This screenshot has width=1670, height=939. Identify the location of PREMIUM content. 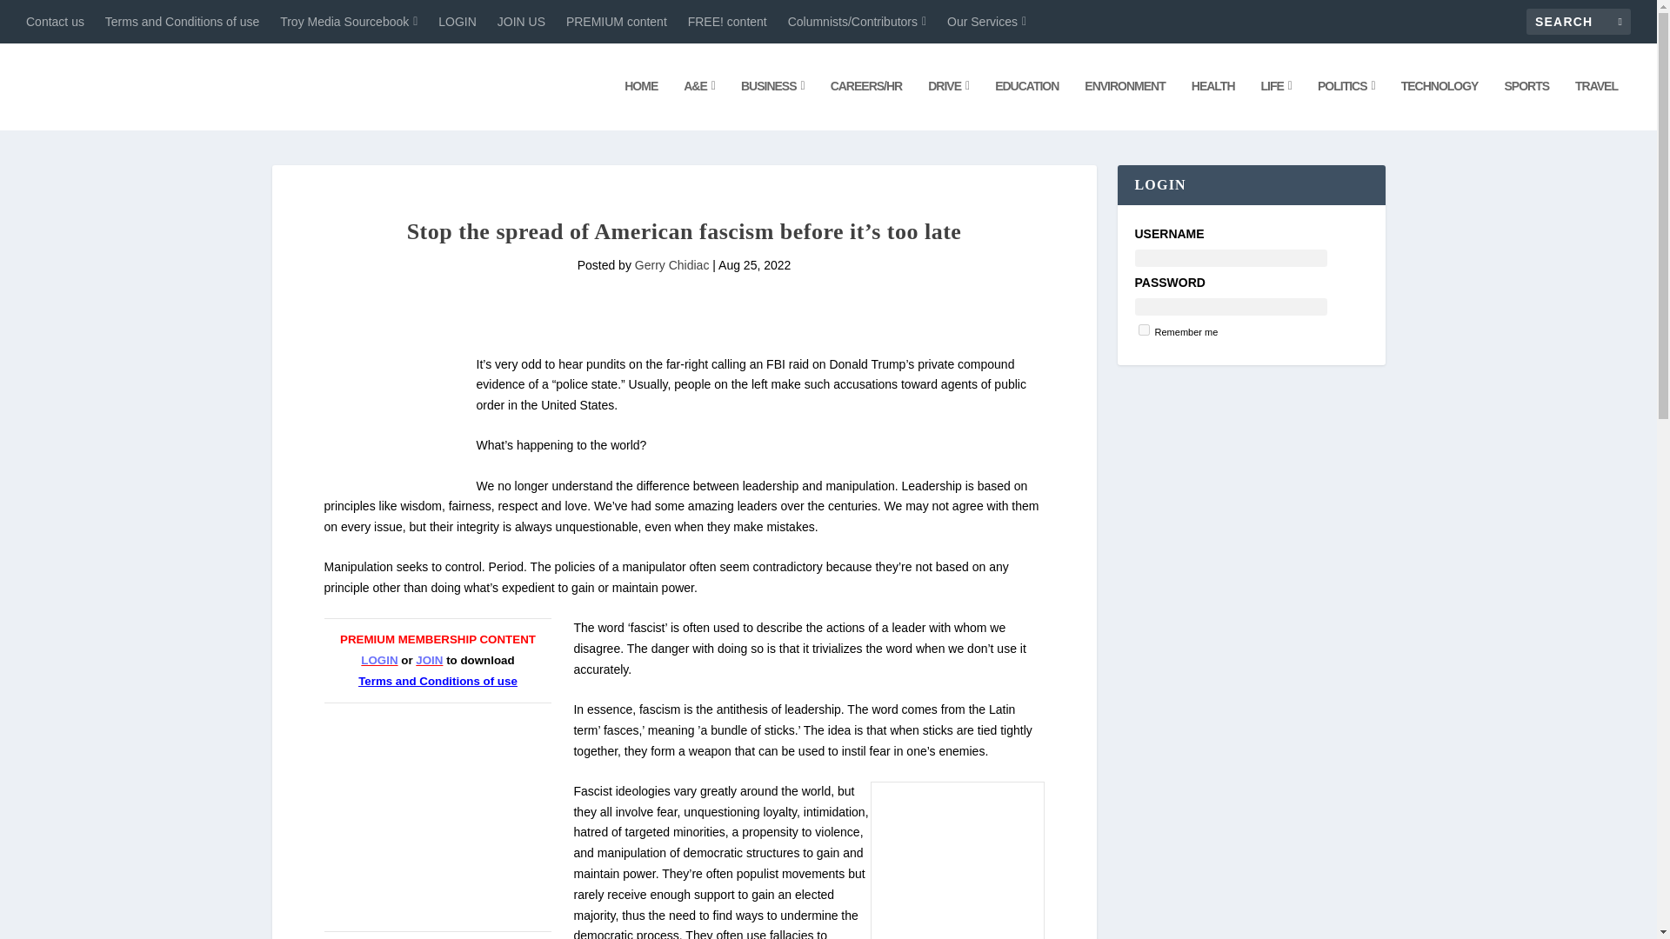
(616, 21).